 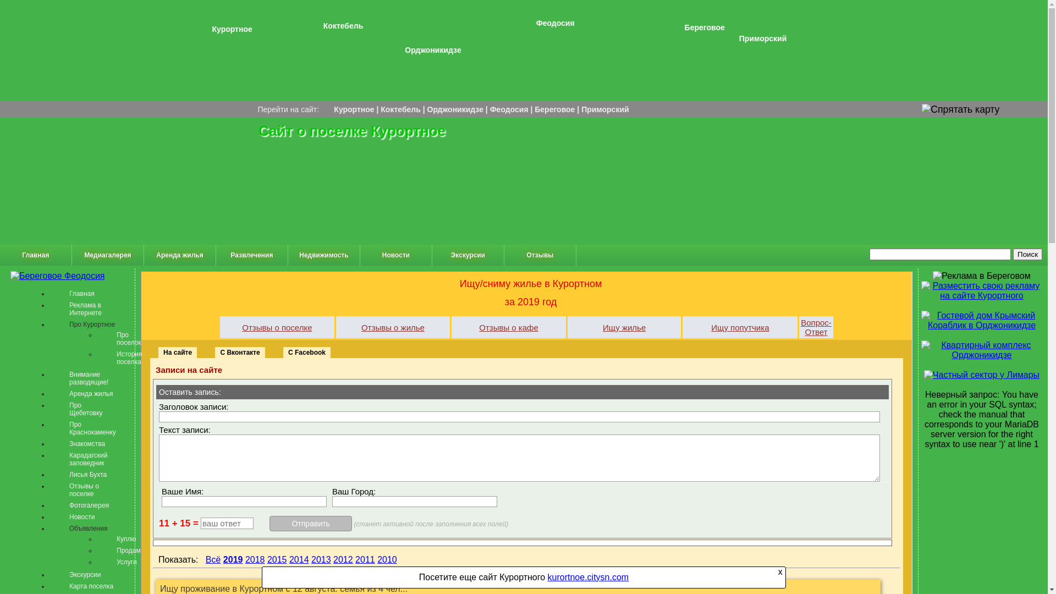 What do you see at coordinates (277, 560) in the screenshot?
I see `2015` at bounding box center [277, 560].